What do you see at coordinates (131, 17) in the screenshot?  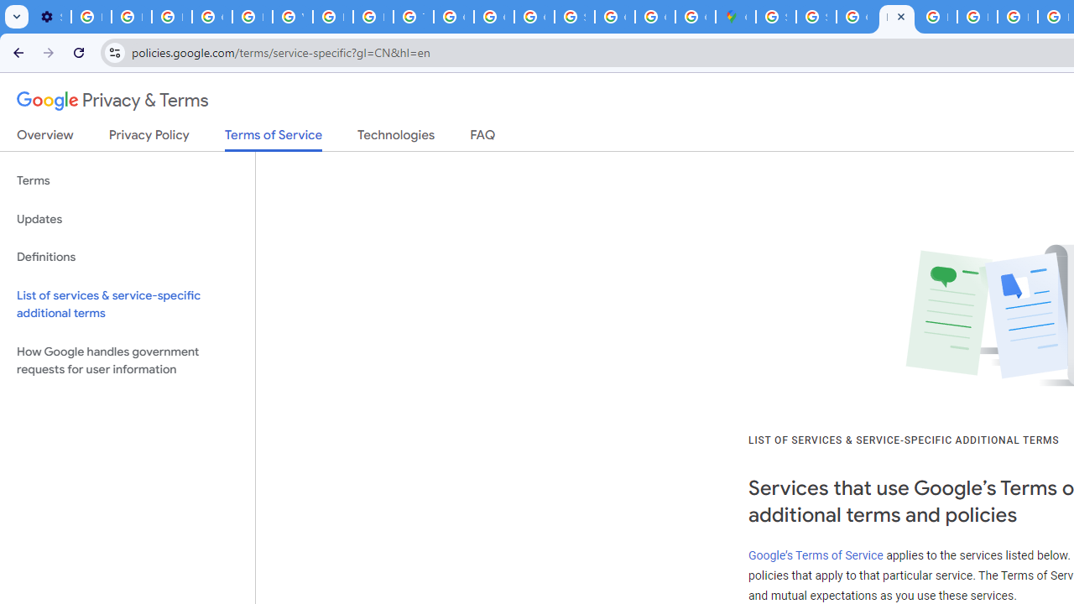 I see `Learn how to find your photos - Google Photos Help` at bounding box center [131, 17].